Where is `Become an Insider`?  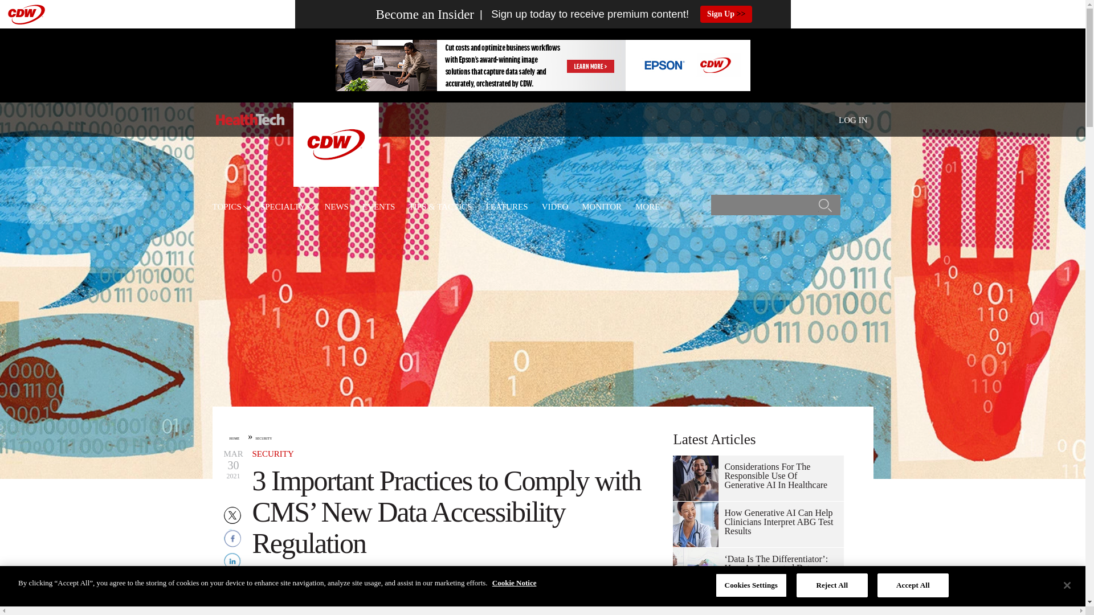
Become an Insider is located at coordinates (403, 14).